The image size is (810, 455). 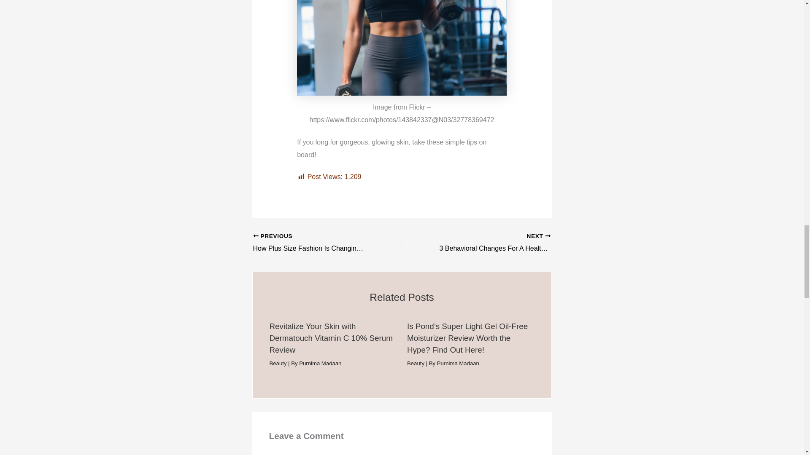 I want to click on How Plus Size Fashion Is Changing The Way We See Fashion, so click(x=313, y=243).